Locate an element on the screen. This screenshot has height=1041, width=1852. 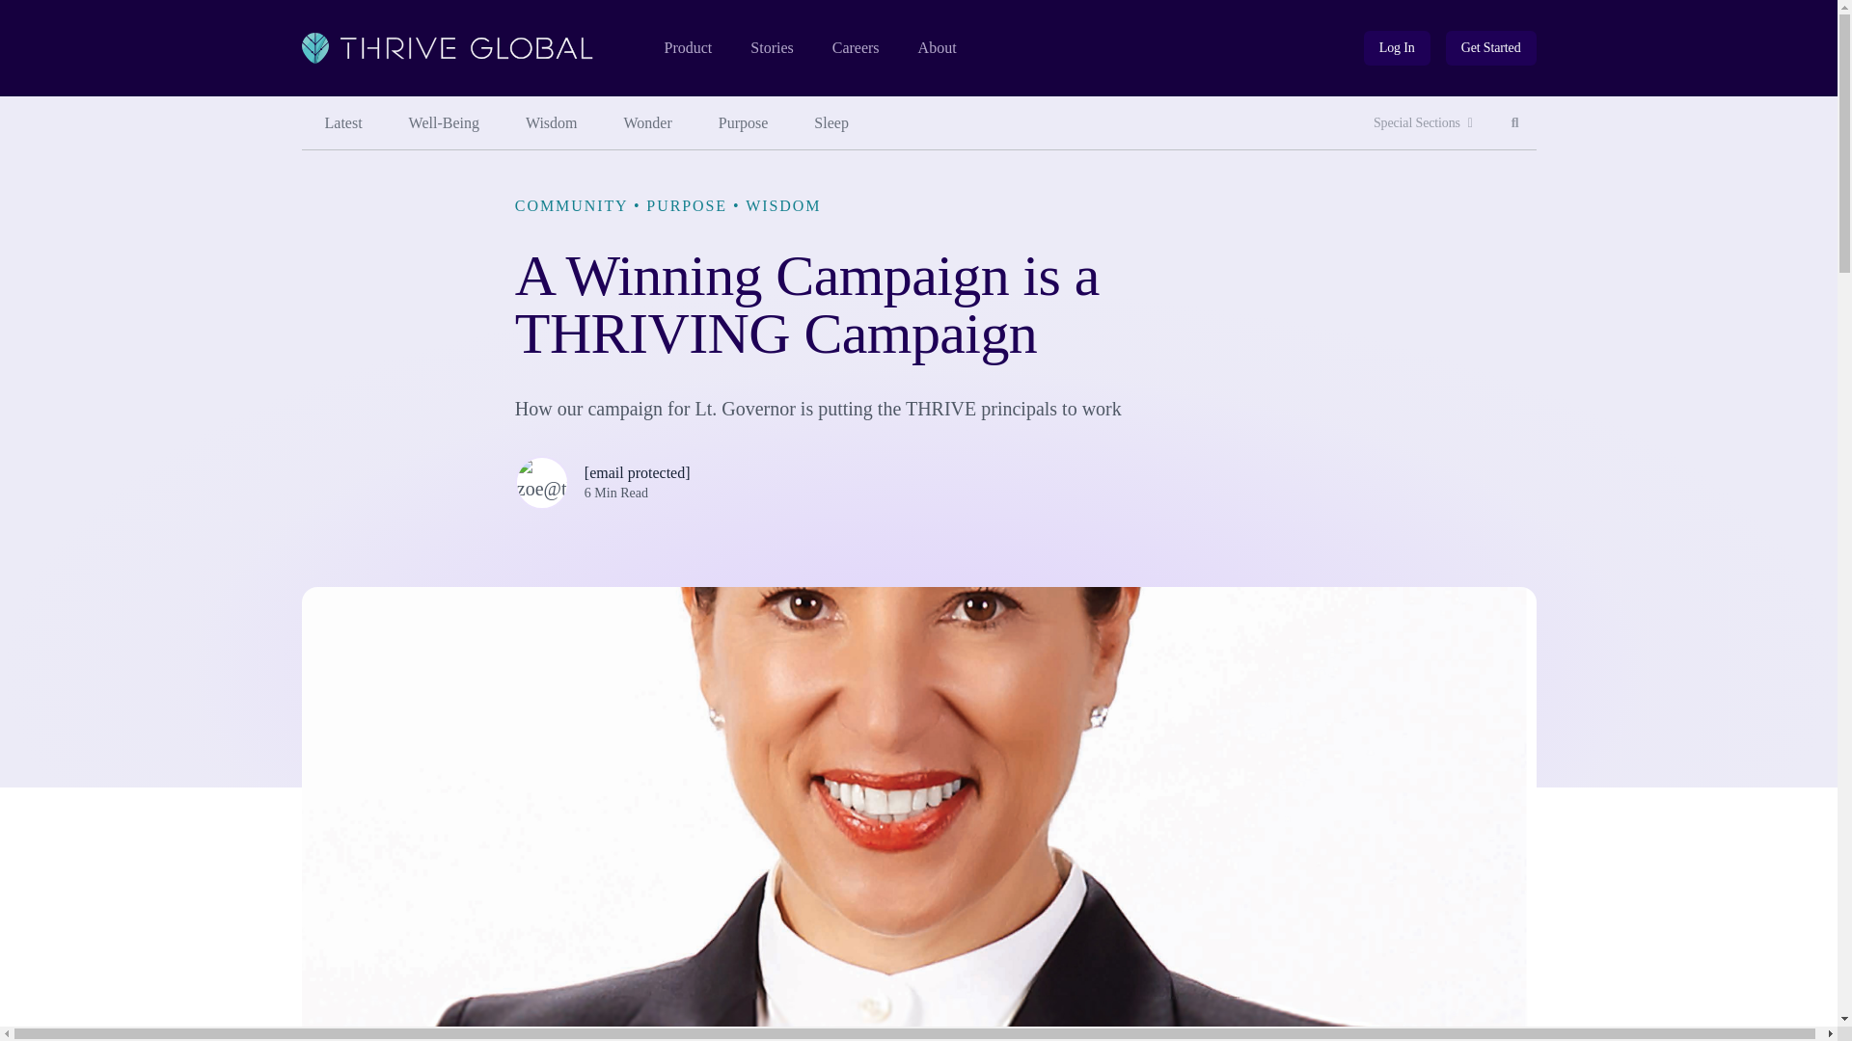
Product is located at coordinates (687, 48).